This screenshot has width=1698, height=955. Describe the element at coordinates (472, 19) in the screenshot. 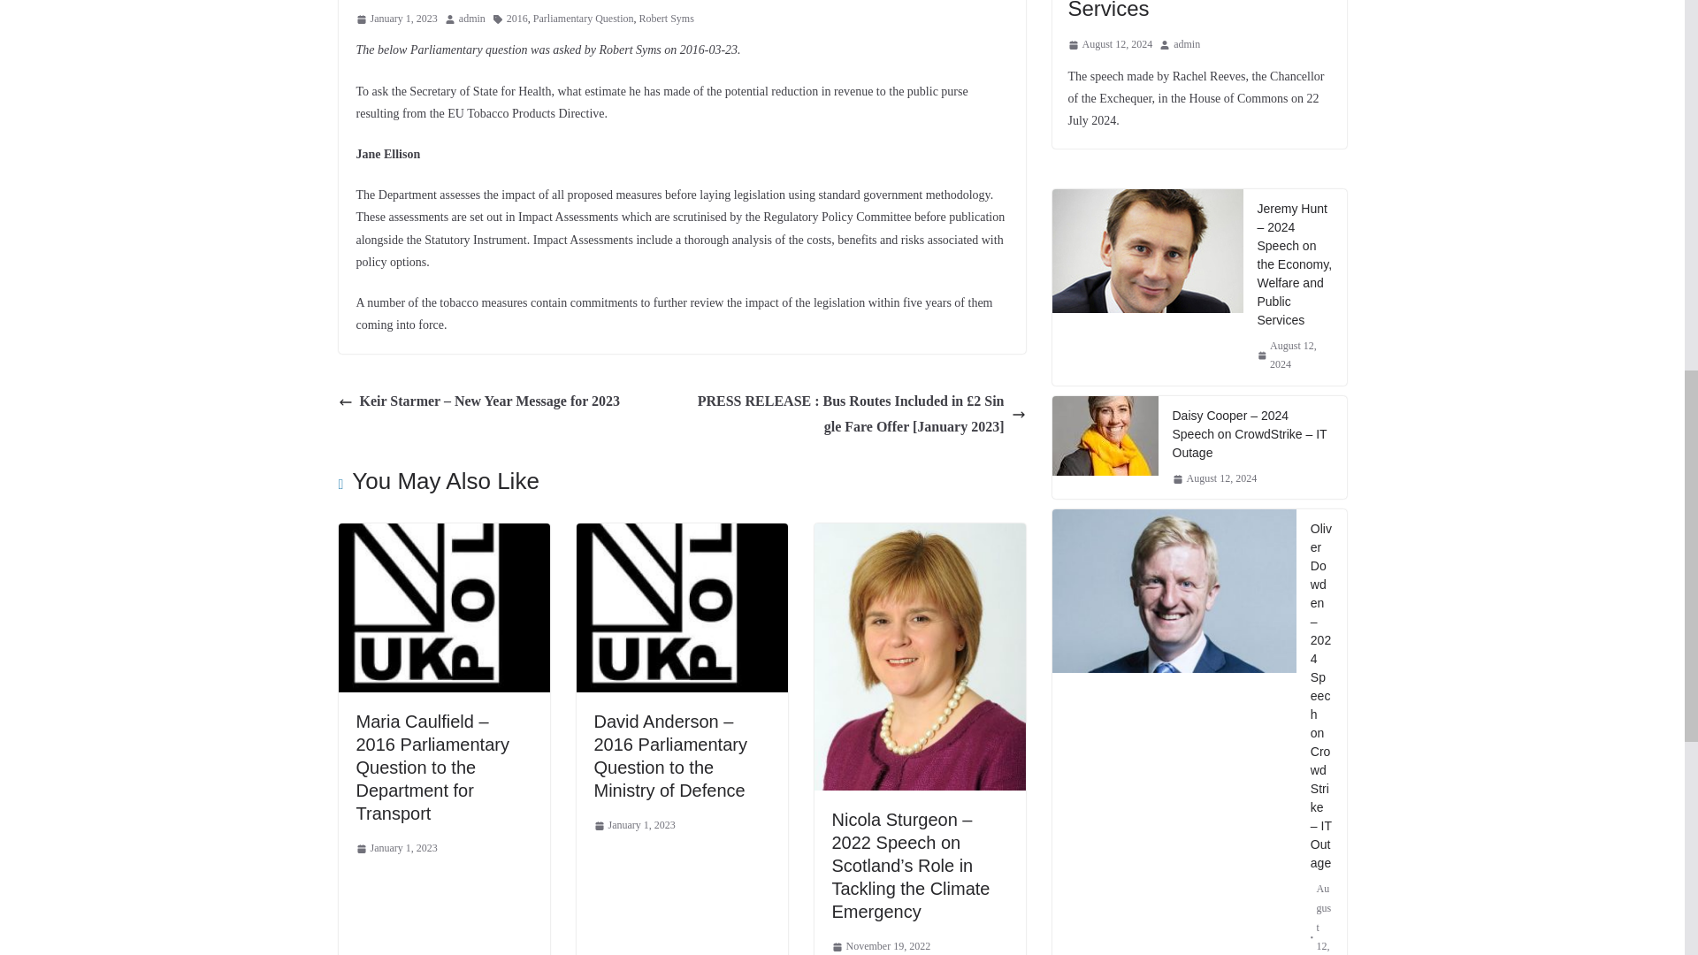

I see `admin` at that location.